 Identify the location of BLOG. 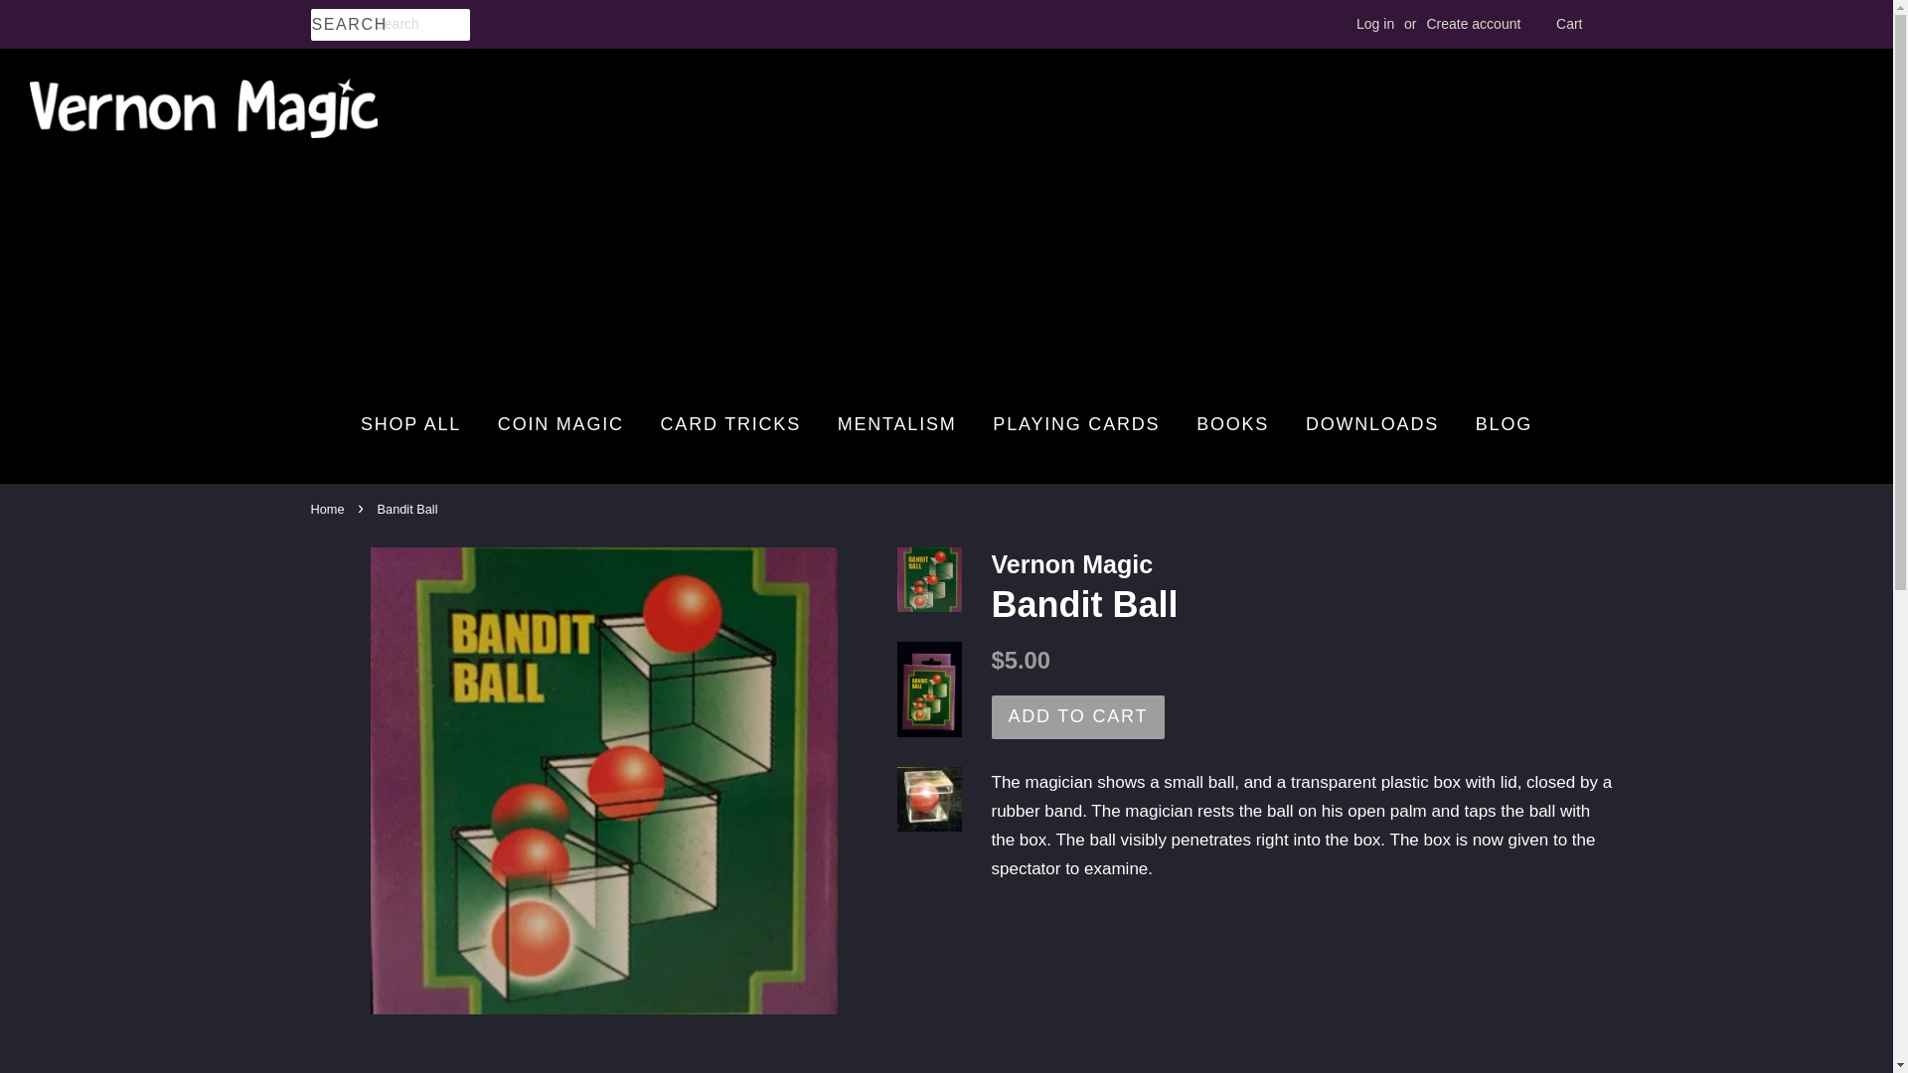
(1497, 424).